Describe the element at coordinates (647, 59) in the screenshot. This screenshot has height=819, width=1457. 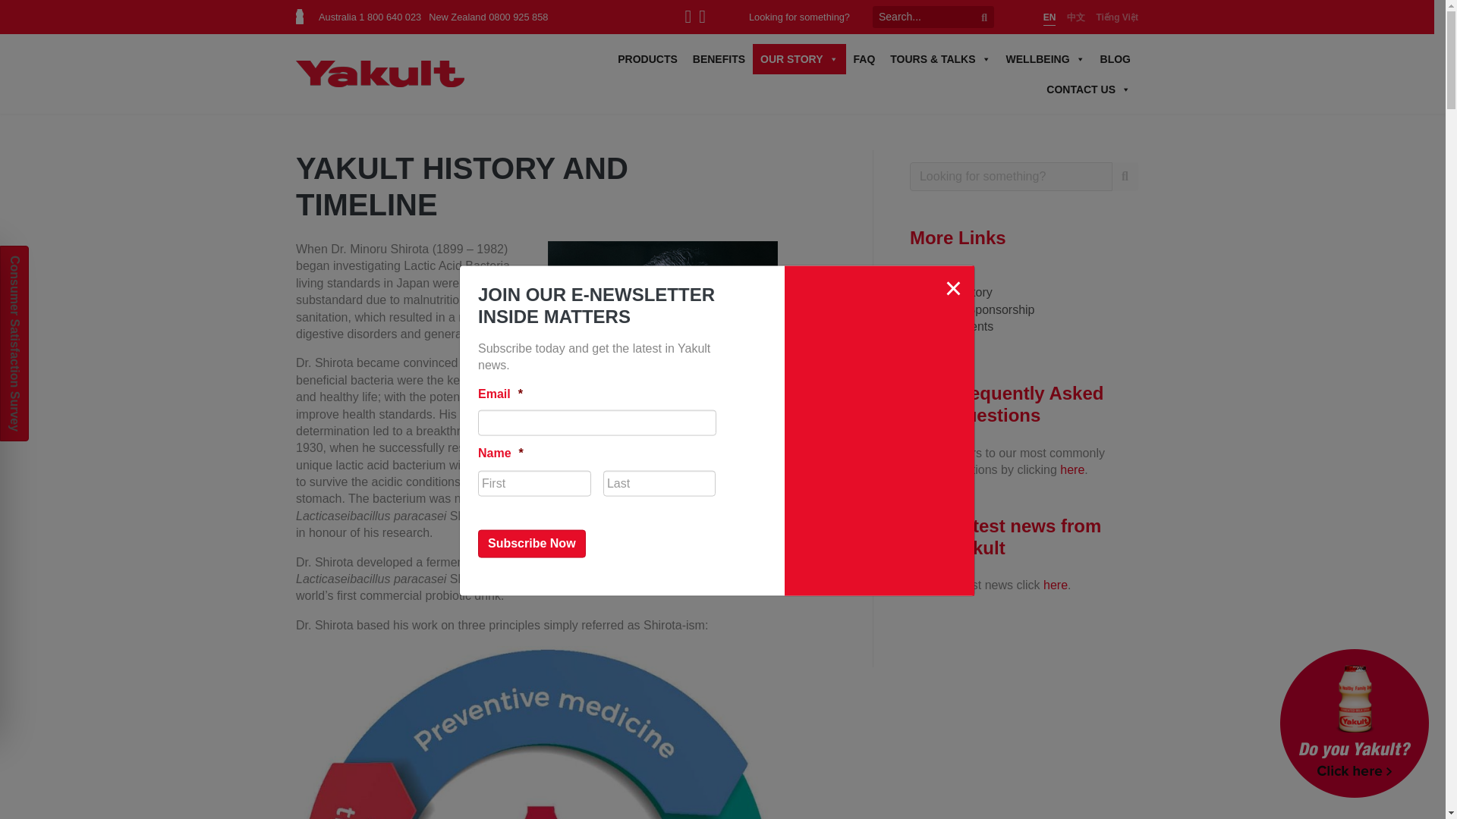
I see `PRODUCTS` at that location.